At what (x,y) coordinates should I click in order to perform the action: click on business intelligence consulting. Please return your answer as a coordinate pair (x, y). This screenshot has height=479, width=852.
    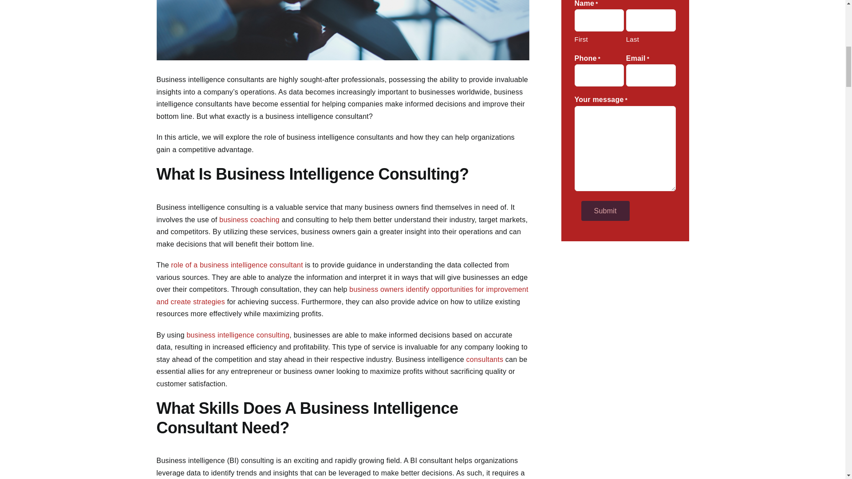
    Looking at the image, I should click on (238, 335).